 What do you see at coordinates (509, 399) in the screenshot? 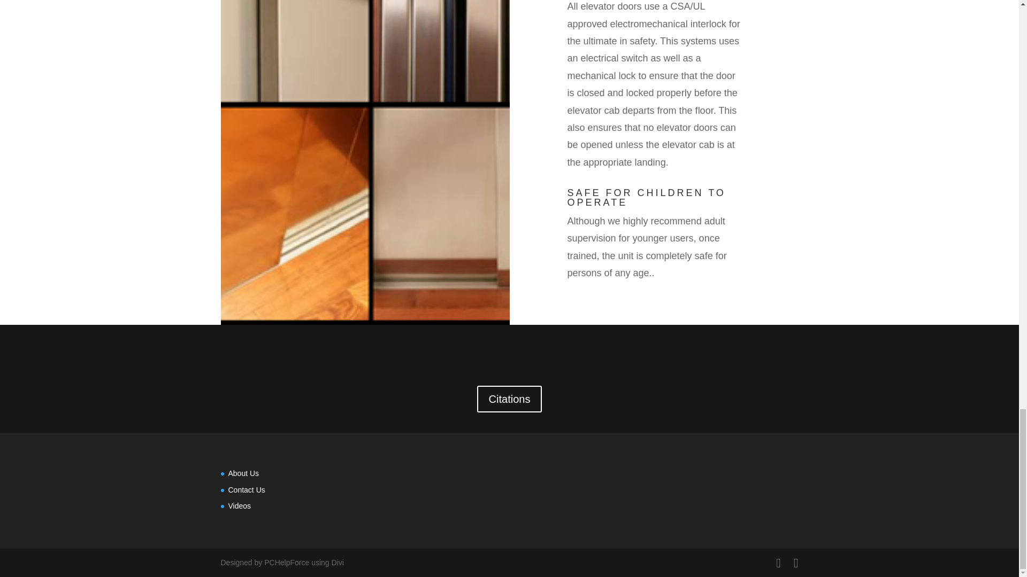
I see `Citations` at bounding box center [509, 399].